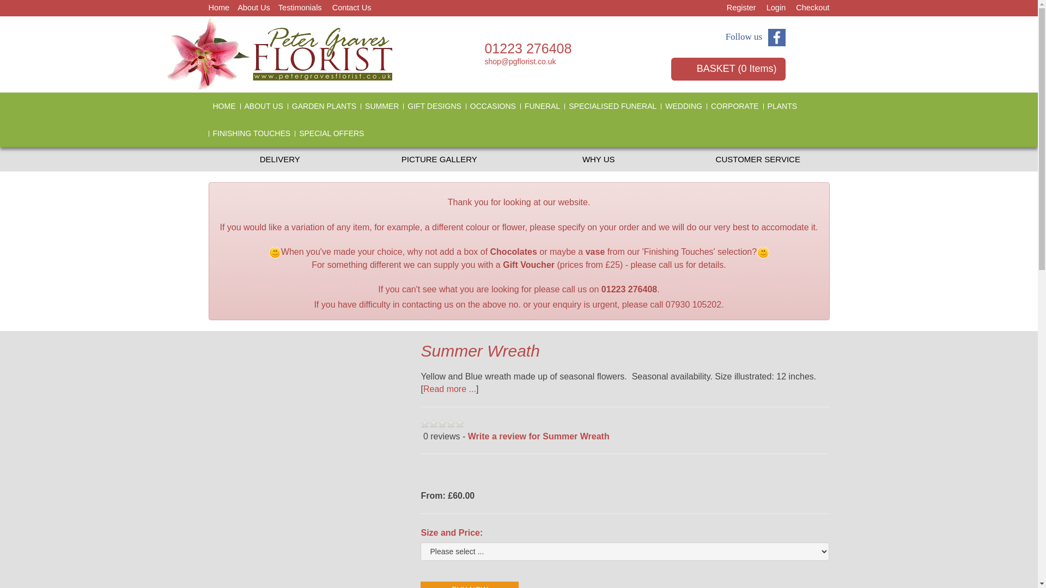  What do you see at coordinates (263, 106) in the screenshot?
I see `ABOUT US` at bounding box center [263, 106].